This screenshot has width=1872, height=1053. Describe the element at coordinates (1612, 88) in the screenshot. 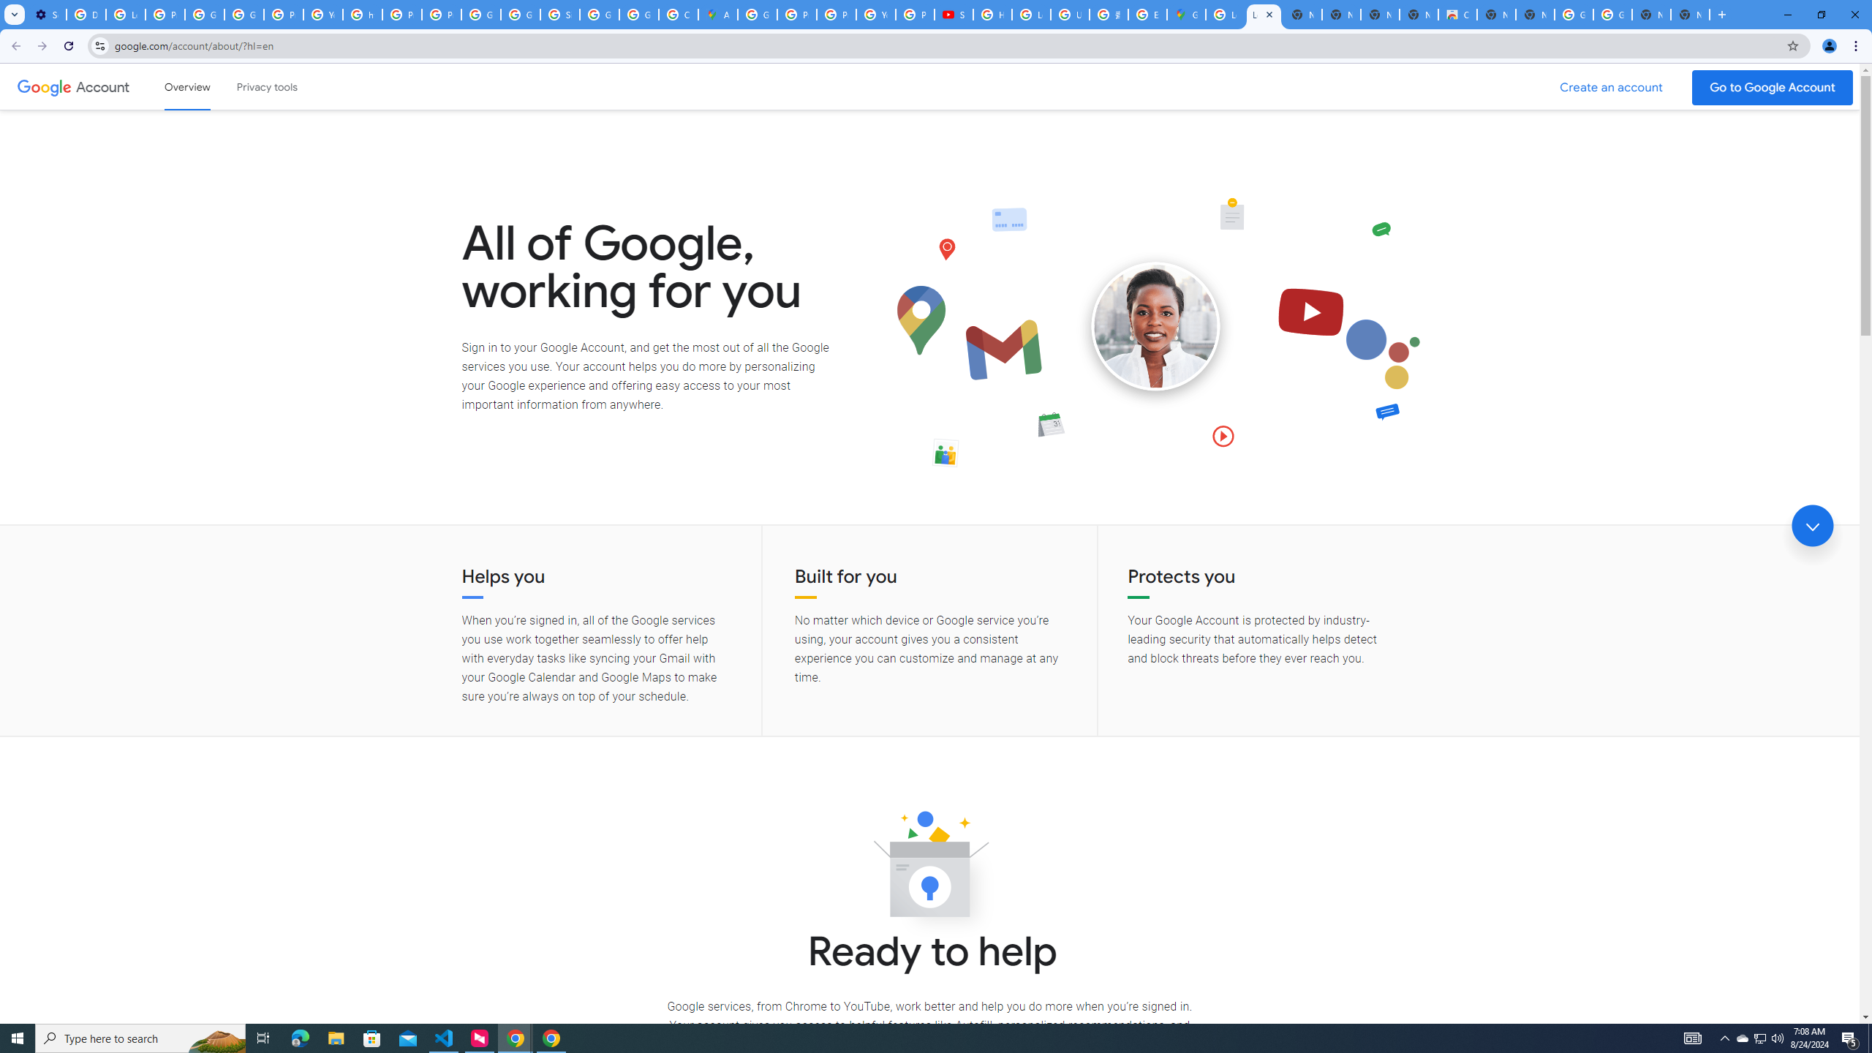

I see `Create a Google Account` at that location.